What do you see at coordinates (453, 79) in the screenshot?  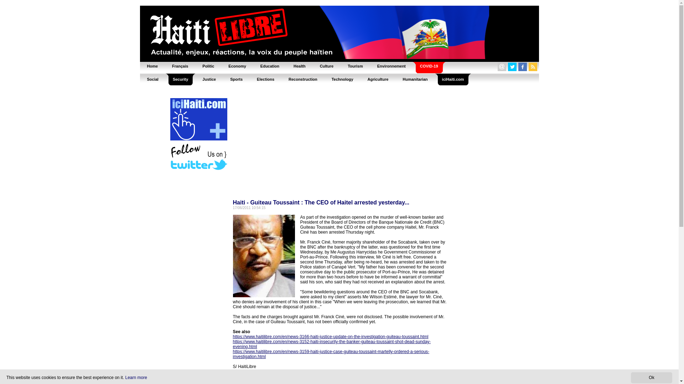 I see `iciHaiti.com` at bounding box center [453, 79].